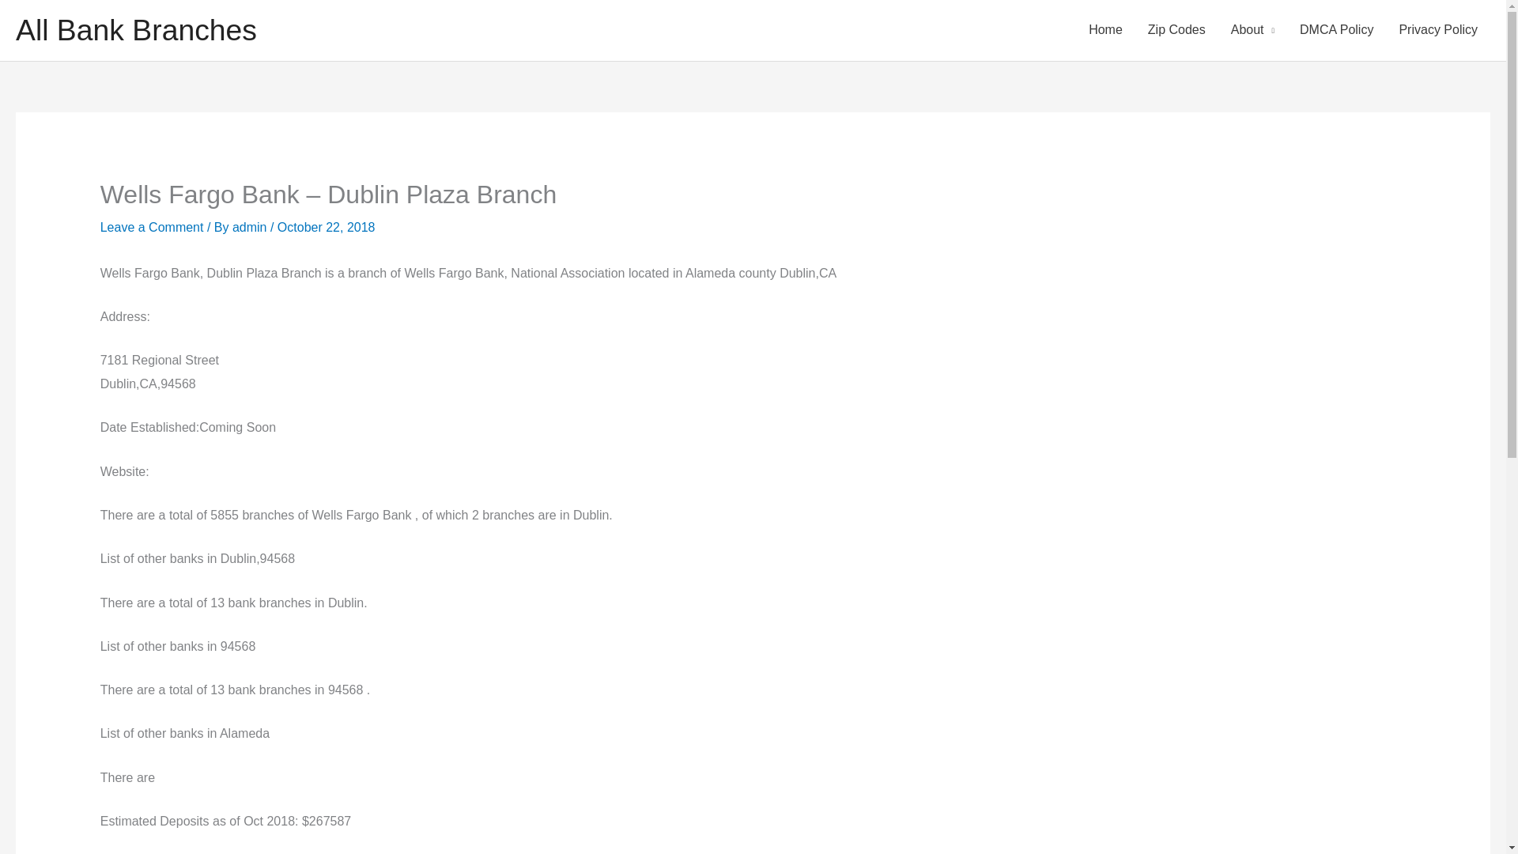 The height and width of the screenshot is (854, 1518). What do you see at coordinates (251, 226) in the screenshot?
I see `View all posts by admin` at bounding box center [251, 226].